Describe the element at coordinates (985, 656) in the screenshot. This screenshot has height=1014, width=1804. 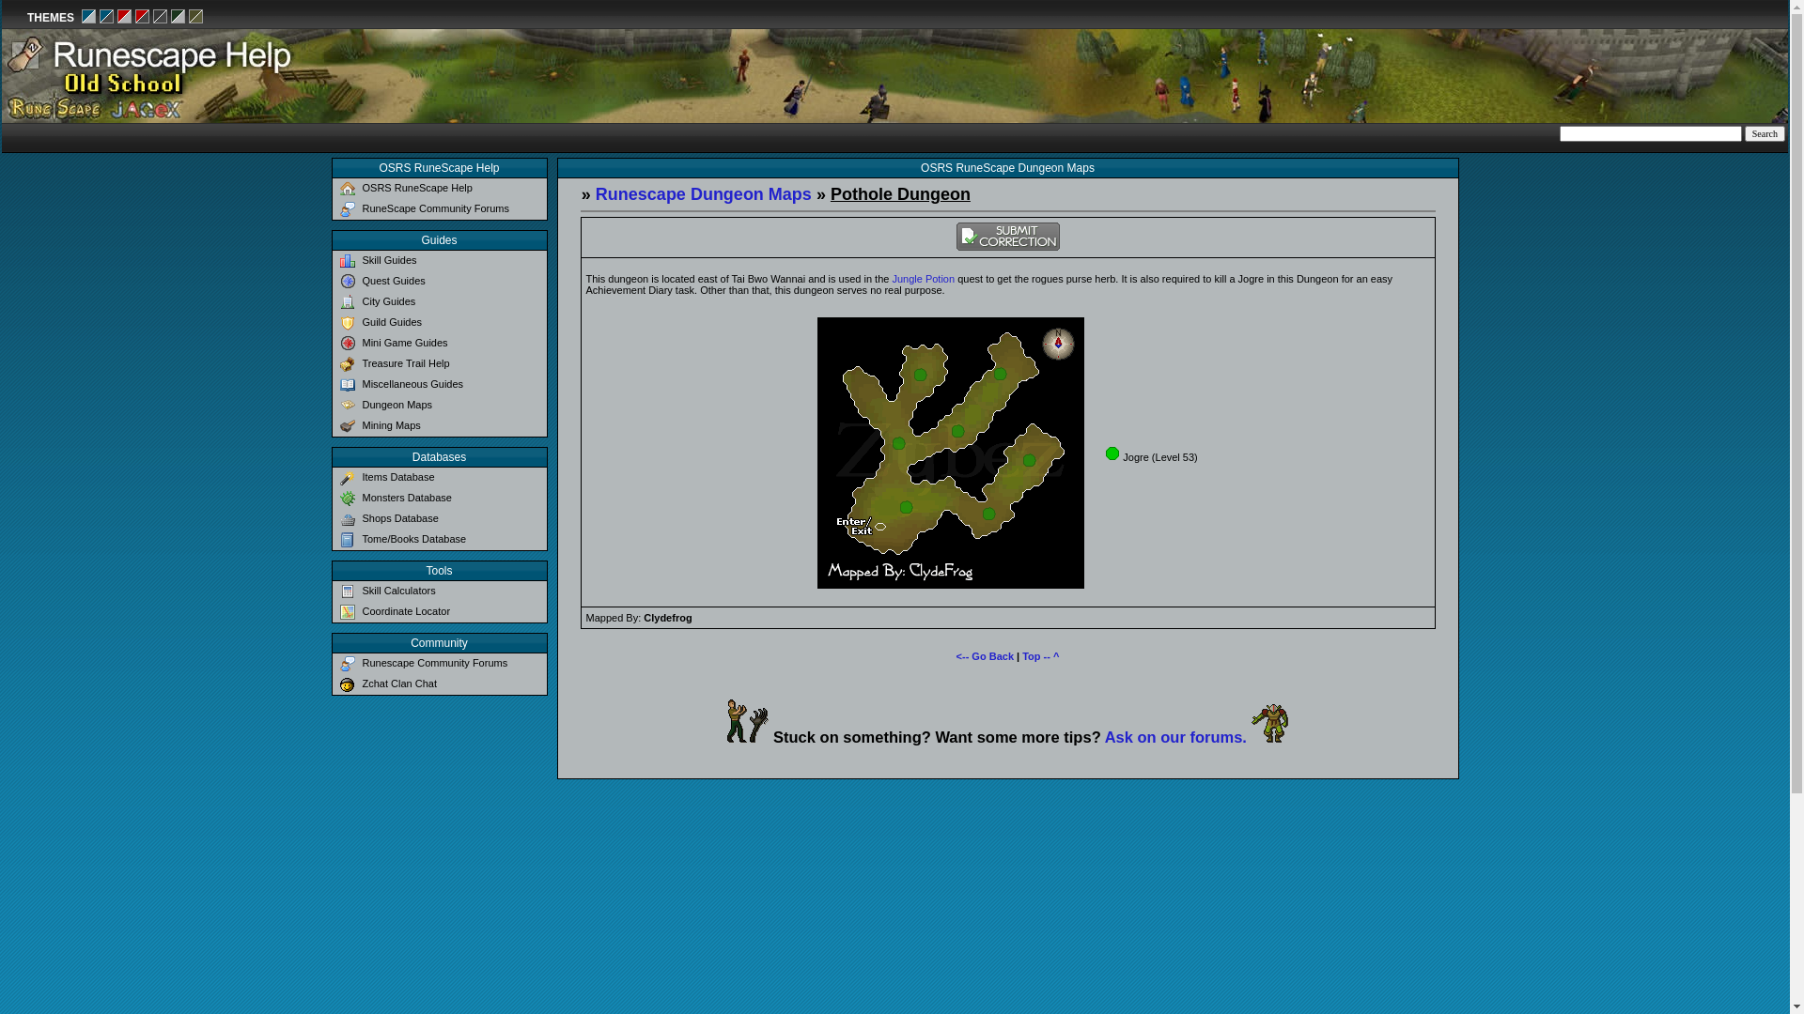
I see `<-- Go Back` at that location.